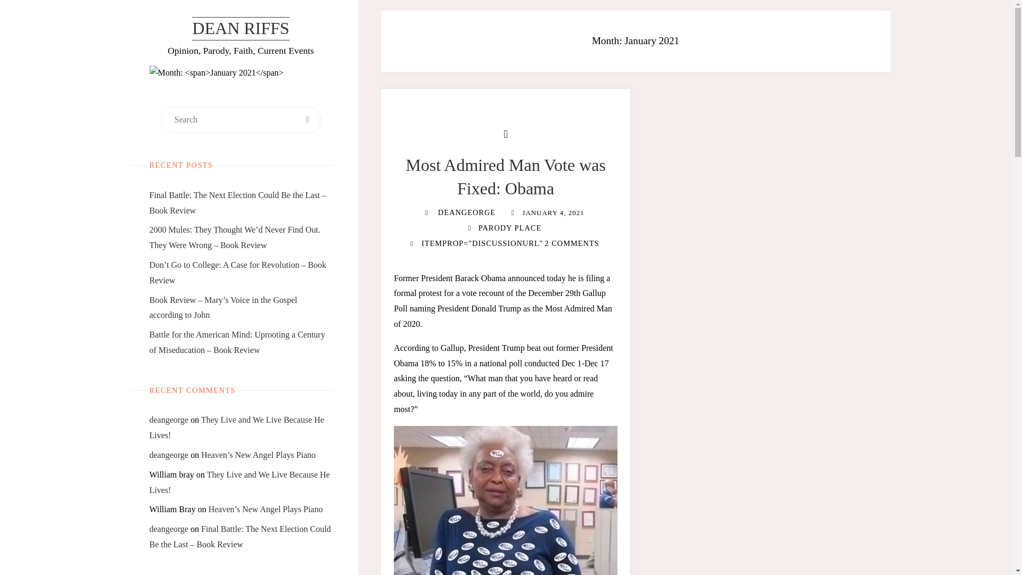  What do you see at coordinates (513, 212) in the screenshot?
I see `Date` at bounding box center [513, 212].